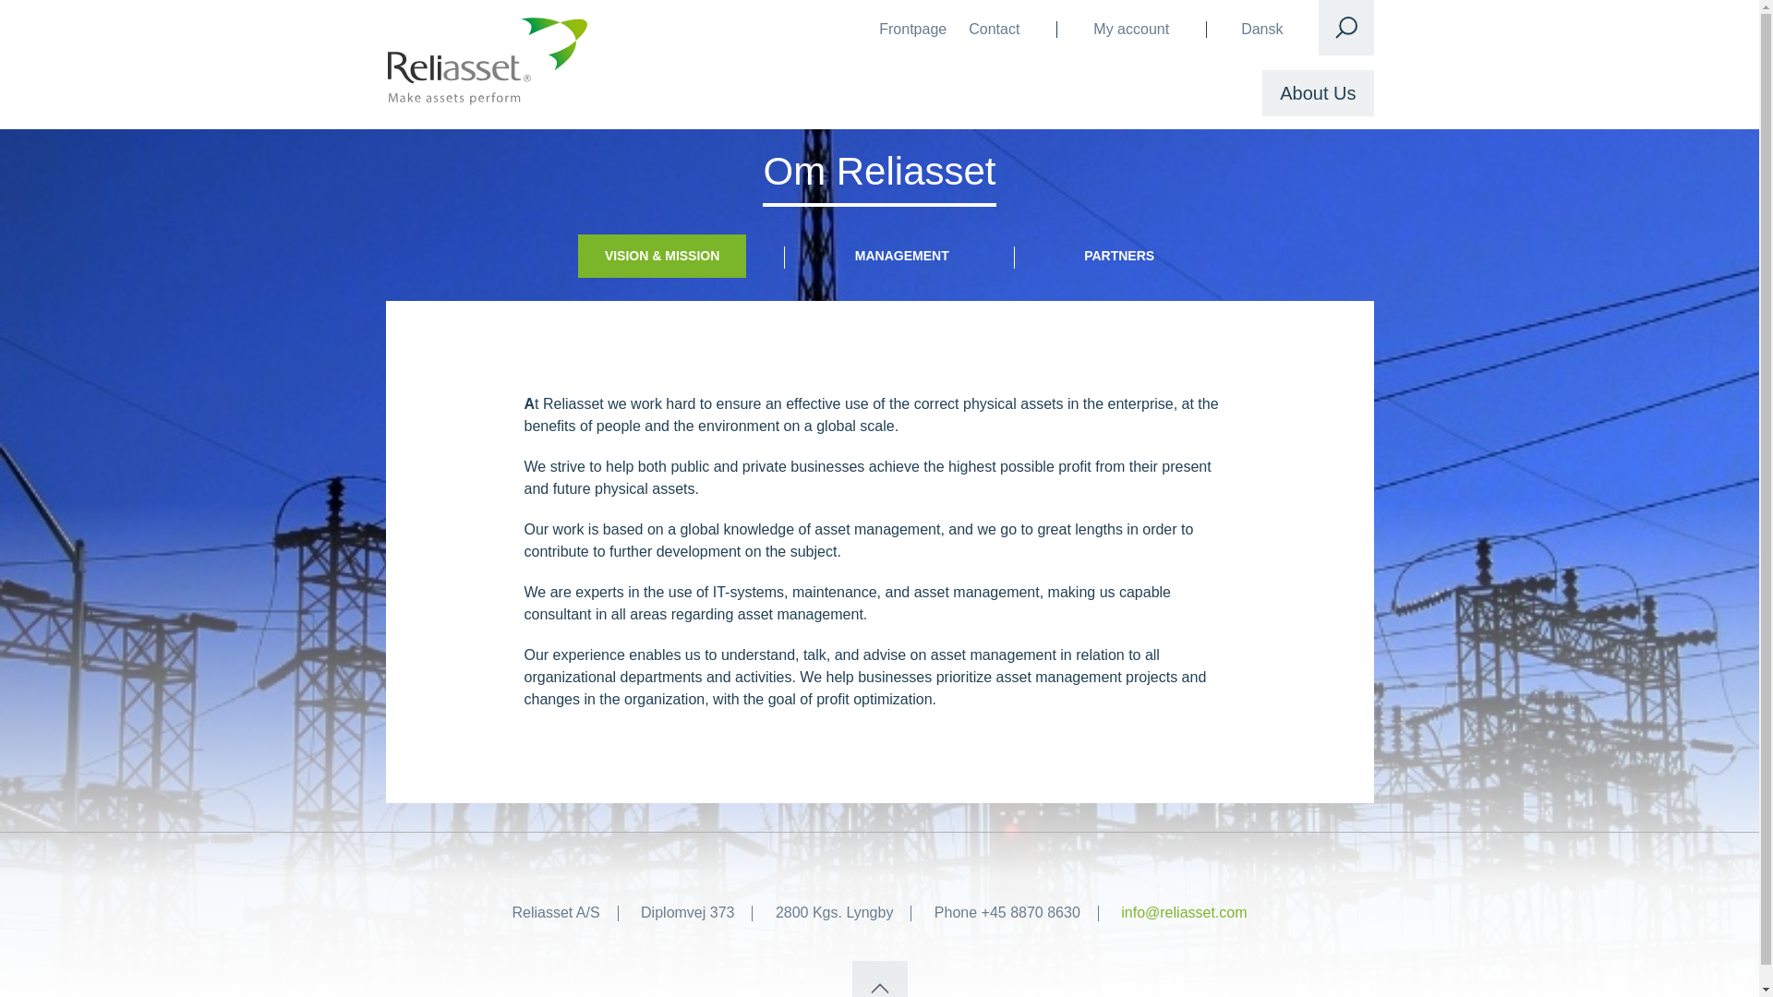  I want to click on Contact, so click(994, 29).